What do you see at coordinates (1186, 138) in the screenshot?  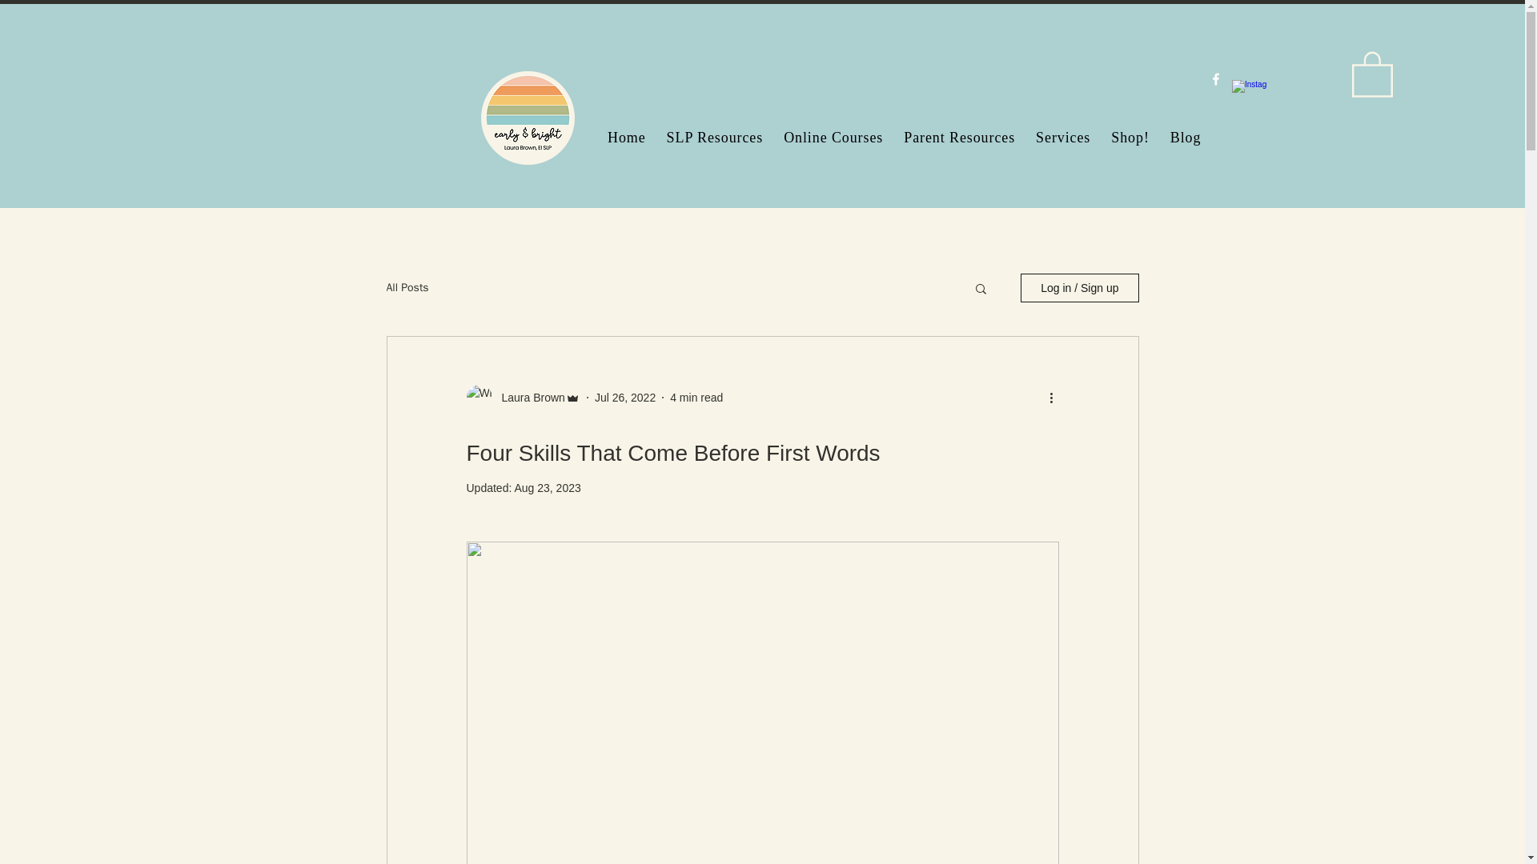 I see `Blog` at bounding box center [1186, 138].